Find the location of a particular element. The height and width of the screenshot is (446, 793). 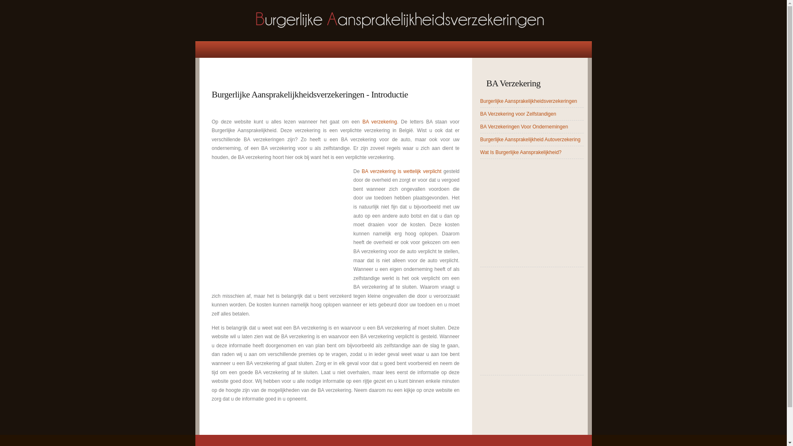

Advertisement is located at coordinates (281, 225).